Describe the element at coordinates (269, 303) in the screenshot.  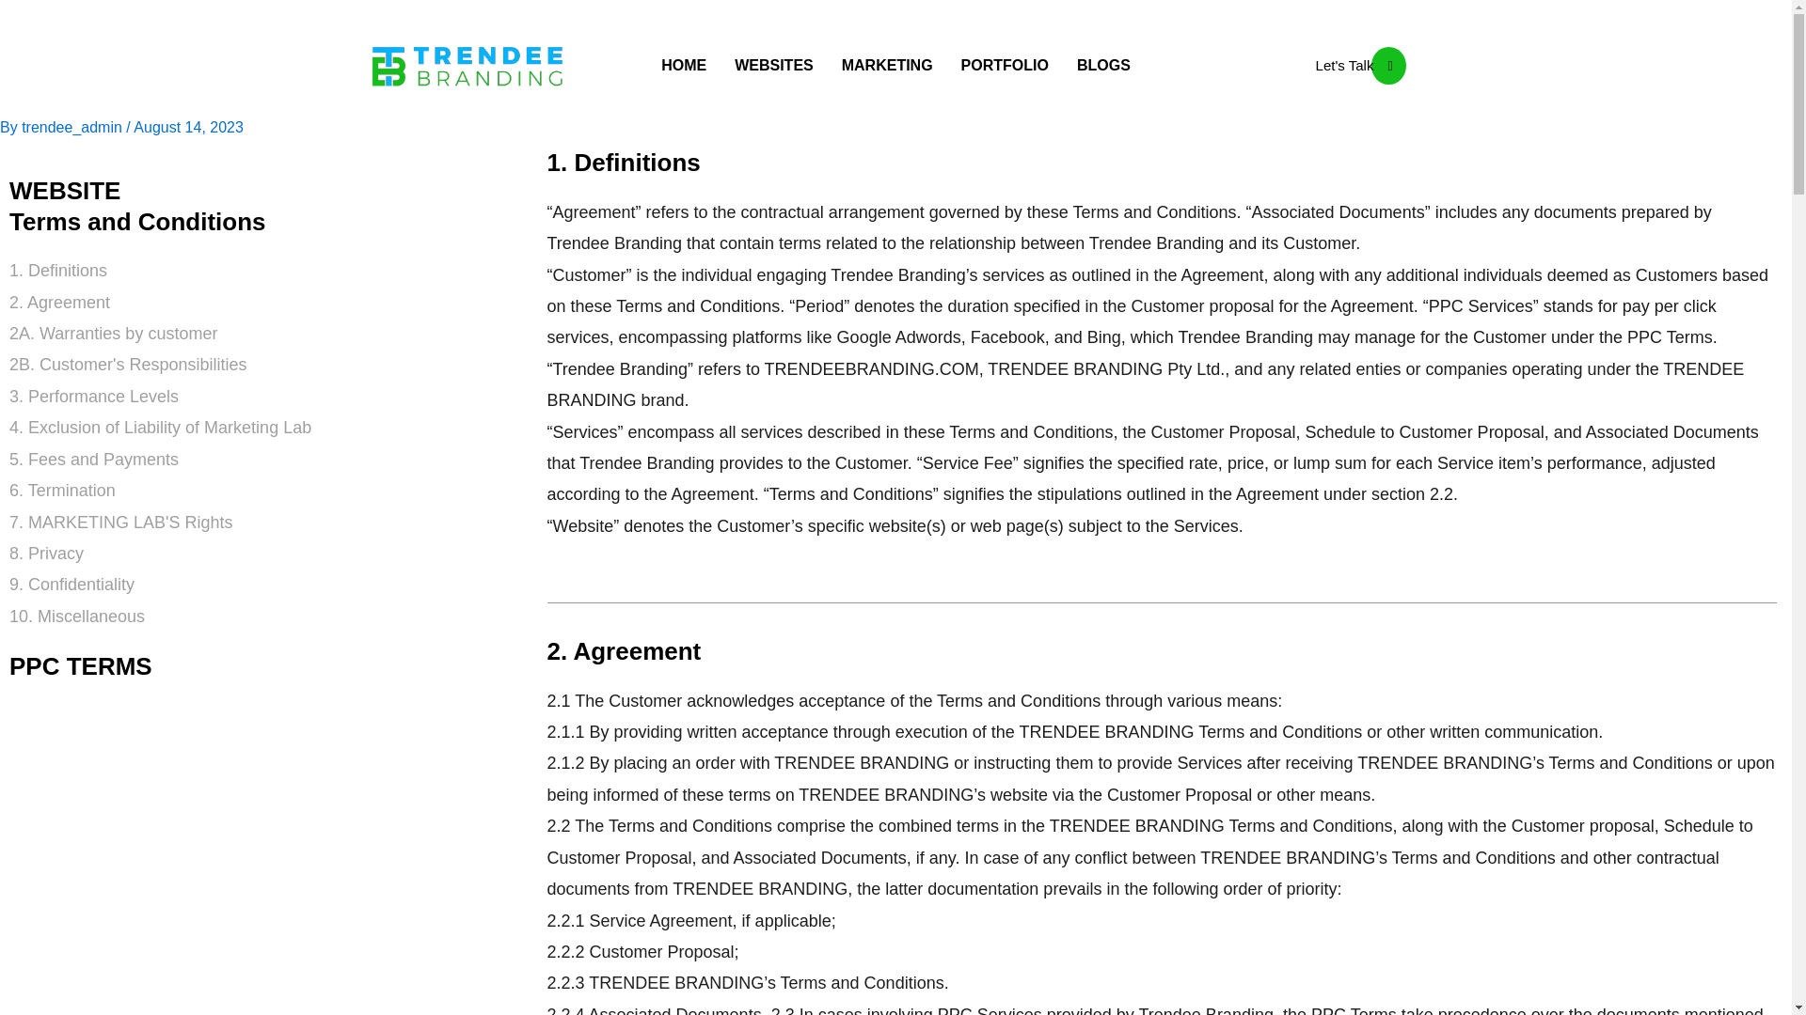
I see `2. Agreement` at that location.